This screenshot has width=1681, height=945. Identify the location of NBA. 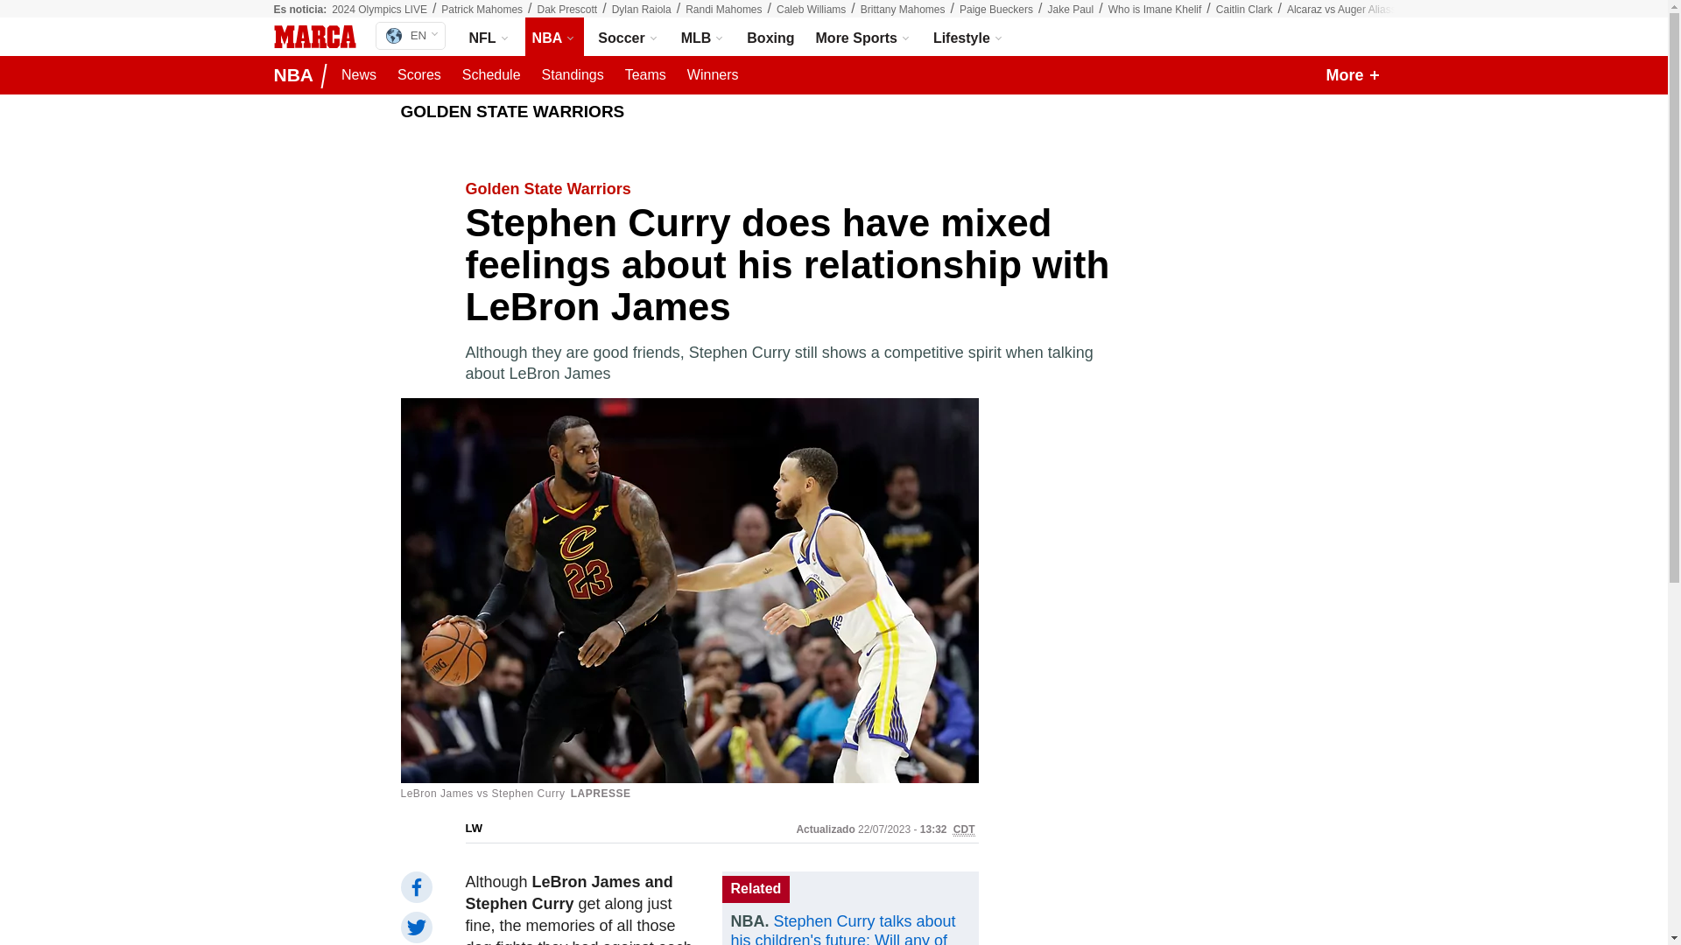
(555, 37).